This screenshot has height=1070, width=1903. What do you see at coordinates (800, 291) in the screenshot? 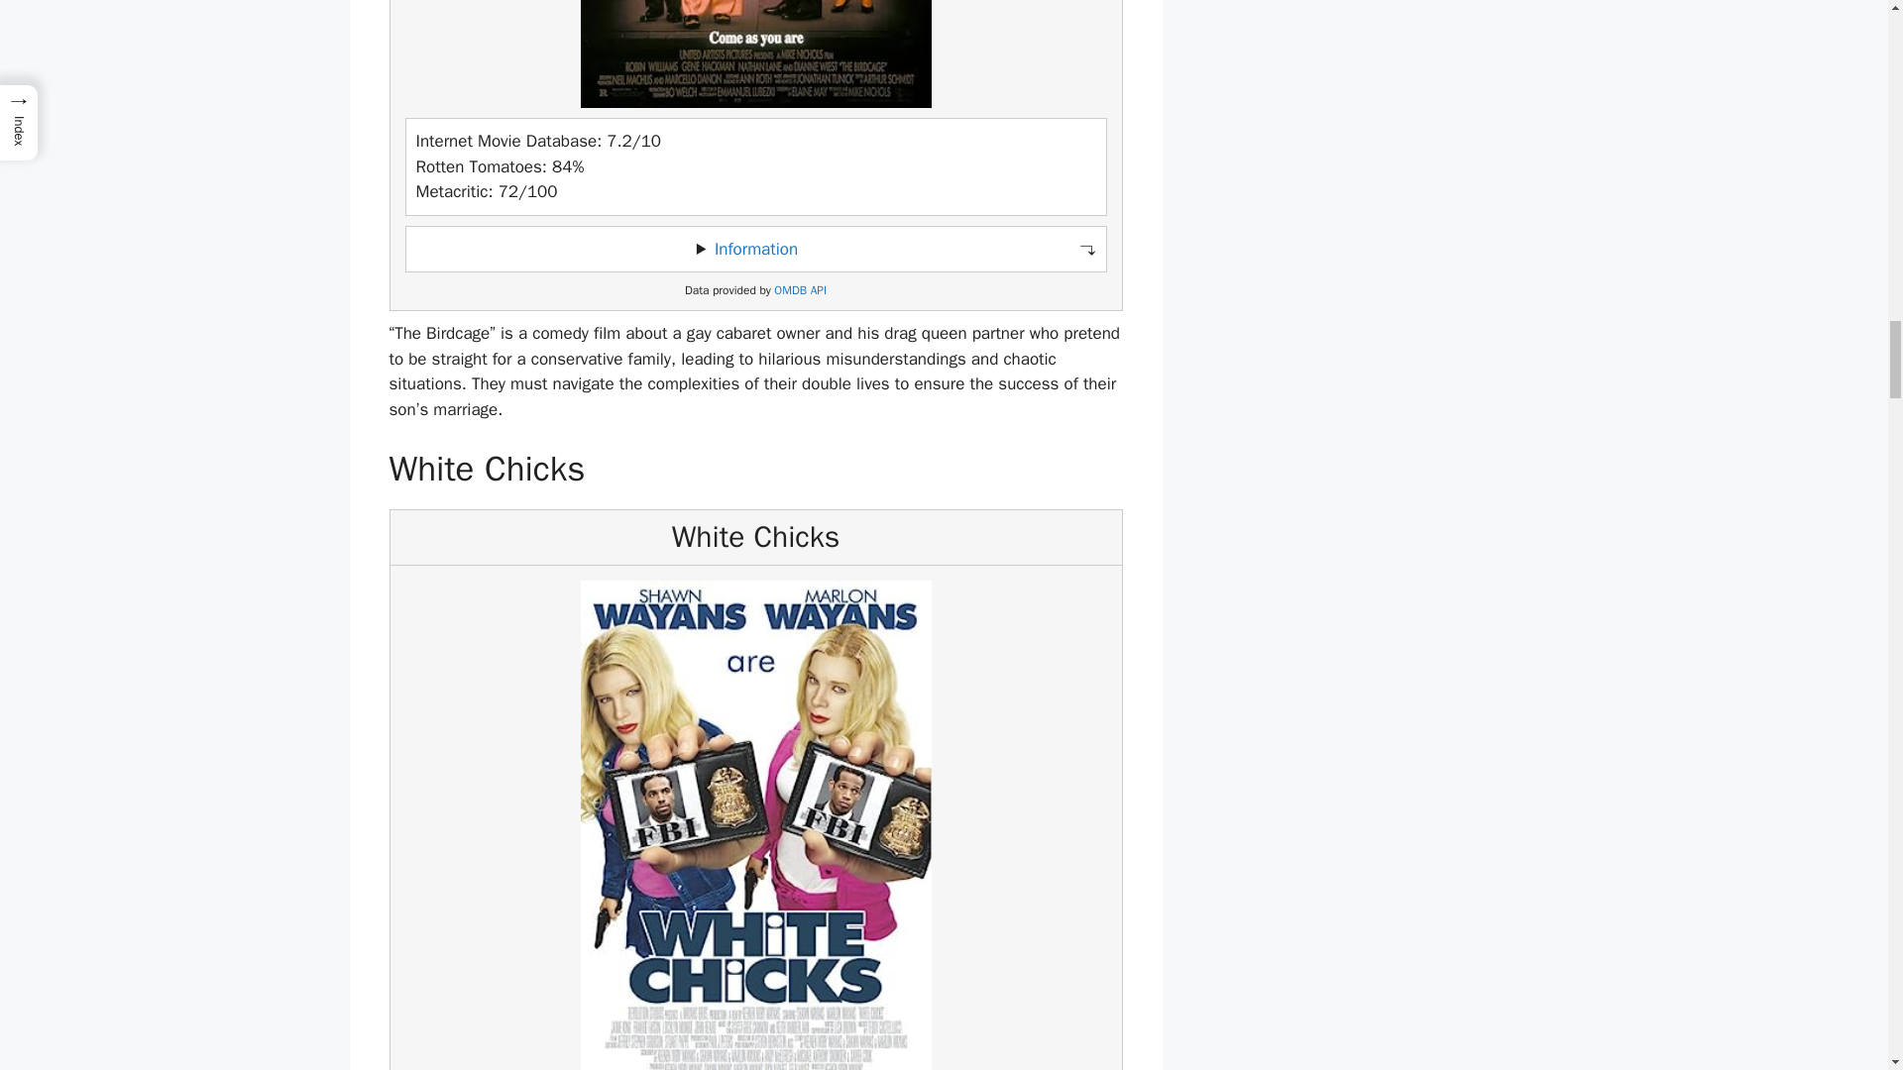
I see `OMDB API` at bounding box center [800, 291].